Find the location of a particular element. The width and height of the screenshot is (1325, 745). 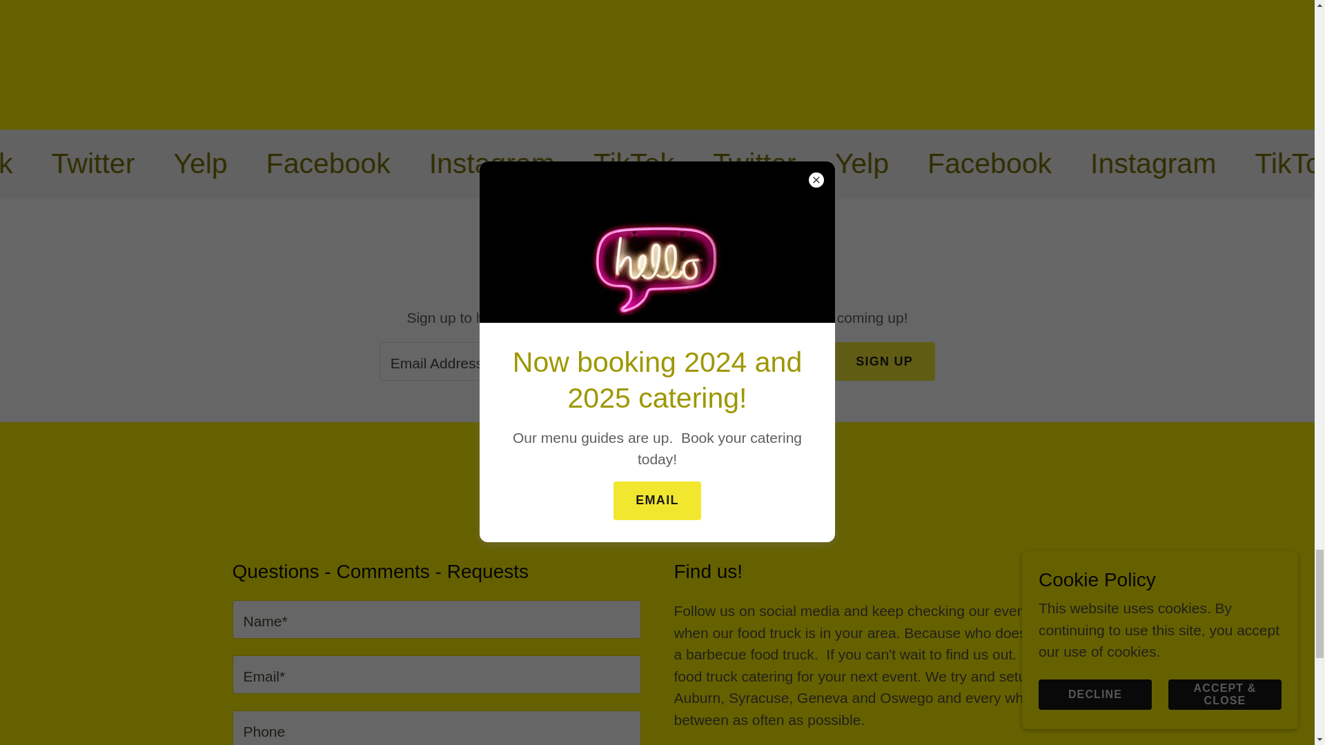

Instagram is located at coordinates (194, 163).